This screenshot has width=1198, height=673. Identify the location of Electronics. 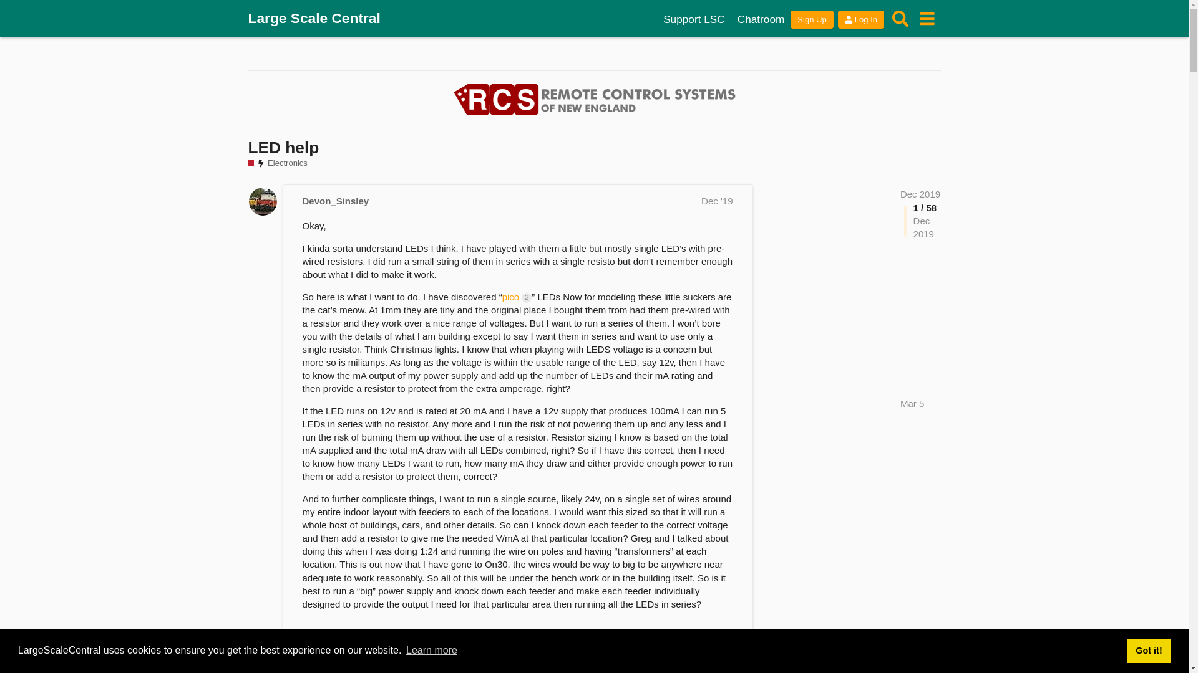
(278, 163).